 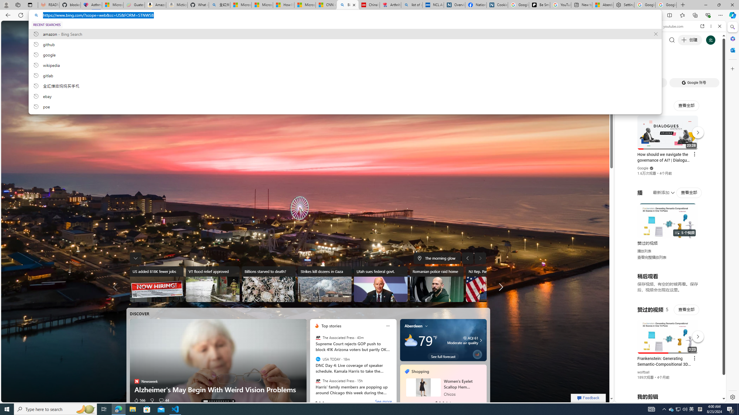 What do you see at coordinates (345, 96) in the screenshot?
I see `ebay, recent searches from history` at bounding box center [345, 96].